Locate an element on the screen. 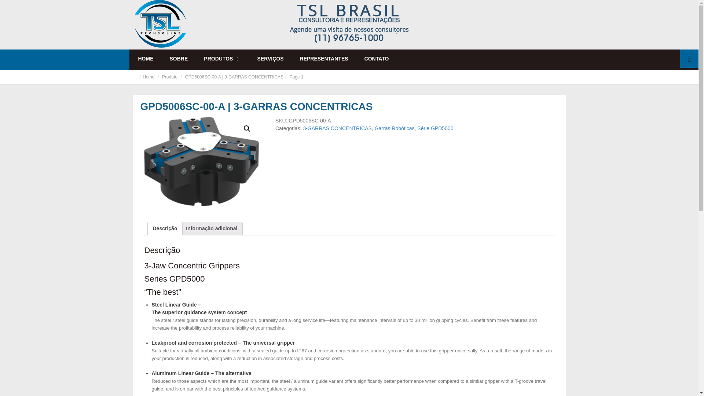  Sobre is located at coordinates (179, 59).